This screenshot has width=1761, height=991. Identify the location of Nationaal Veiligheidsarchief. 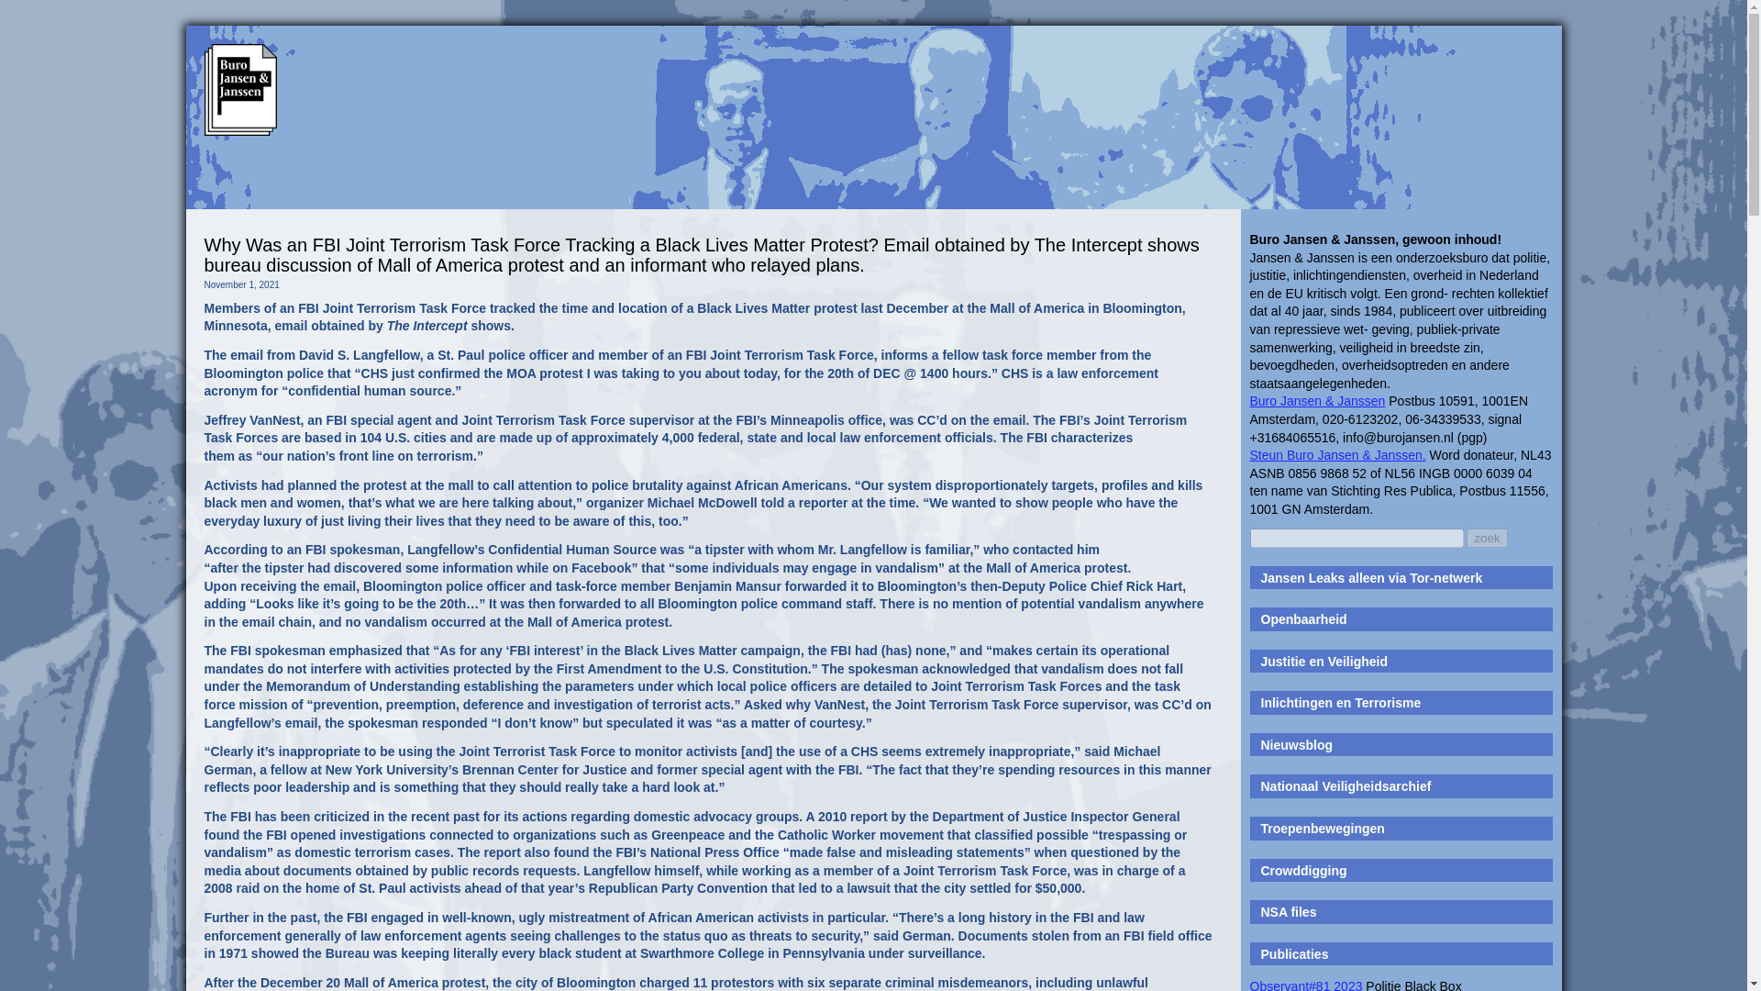
(1345, 785).